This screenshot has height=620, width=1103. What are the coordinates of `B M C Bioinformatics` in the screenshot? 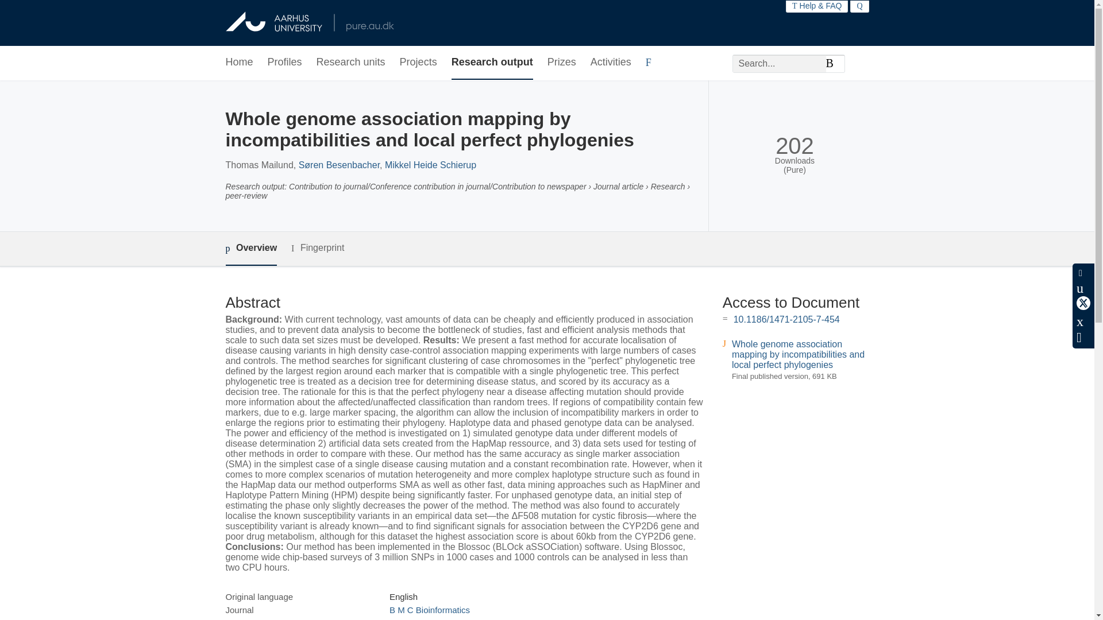 It's located at (429, 610).